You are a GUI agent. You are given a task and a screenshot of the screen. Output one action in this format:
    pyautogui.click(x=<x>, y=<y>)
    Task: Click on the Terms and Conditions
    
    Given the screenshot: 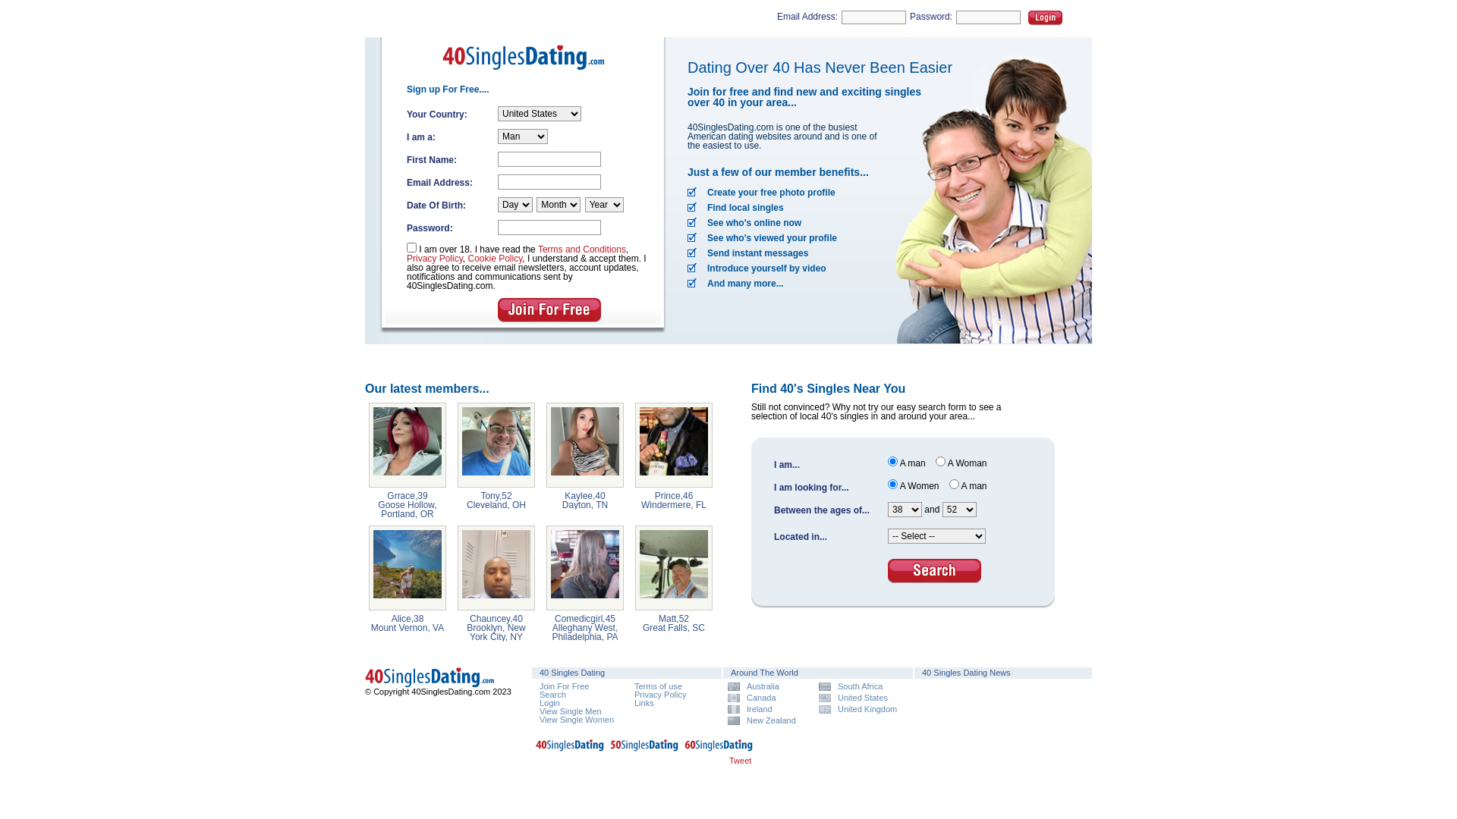 What is the action you would take?
    pyautogui.click(x=582, y=249)
    